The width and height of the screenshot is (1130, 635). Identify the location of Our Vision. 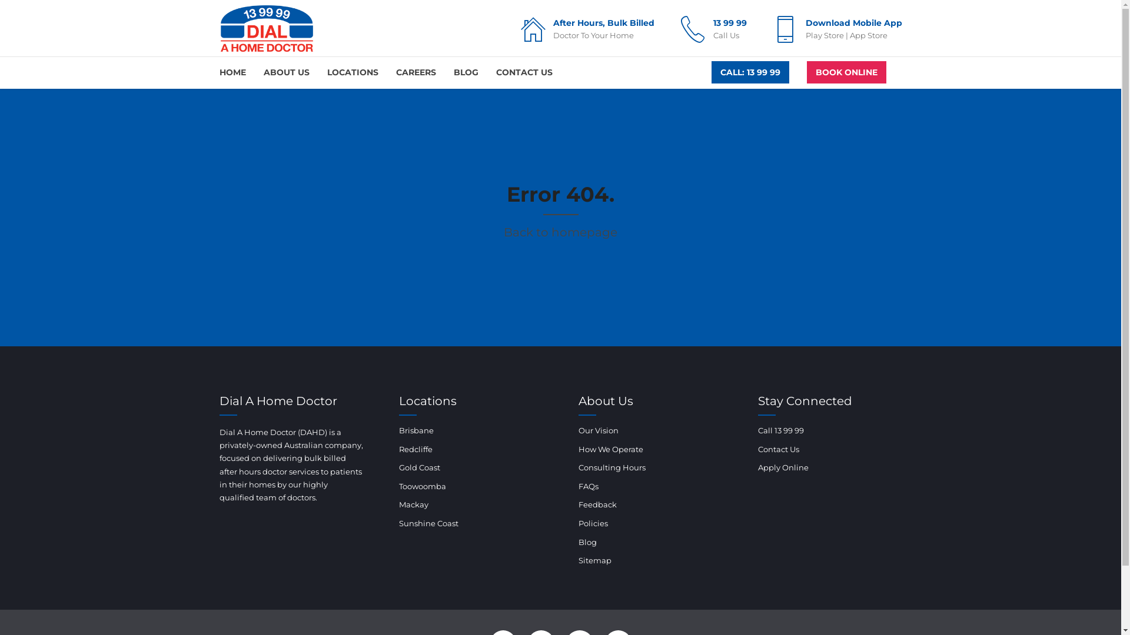
(598, 430).